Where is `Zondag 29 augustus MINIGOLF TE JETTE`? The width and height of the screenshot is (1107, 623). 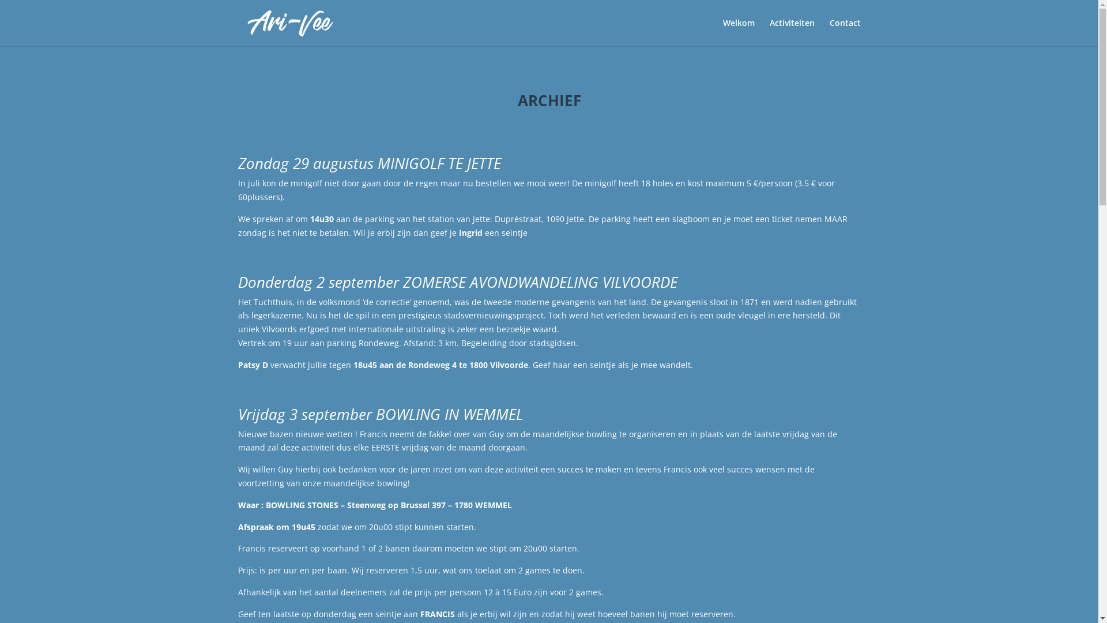
Zondag 29 augustus MINIGOLF TE JETTE is located at coordinates (369, 163).